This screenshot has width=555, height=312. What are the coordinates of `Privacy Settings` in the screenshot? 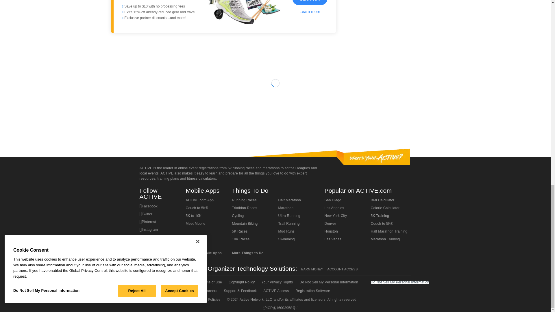 It's located at (184, 291).